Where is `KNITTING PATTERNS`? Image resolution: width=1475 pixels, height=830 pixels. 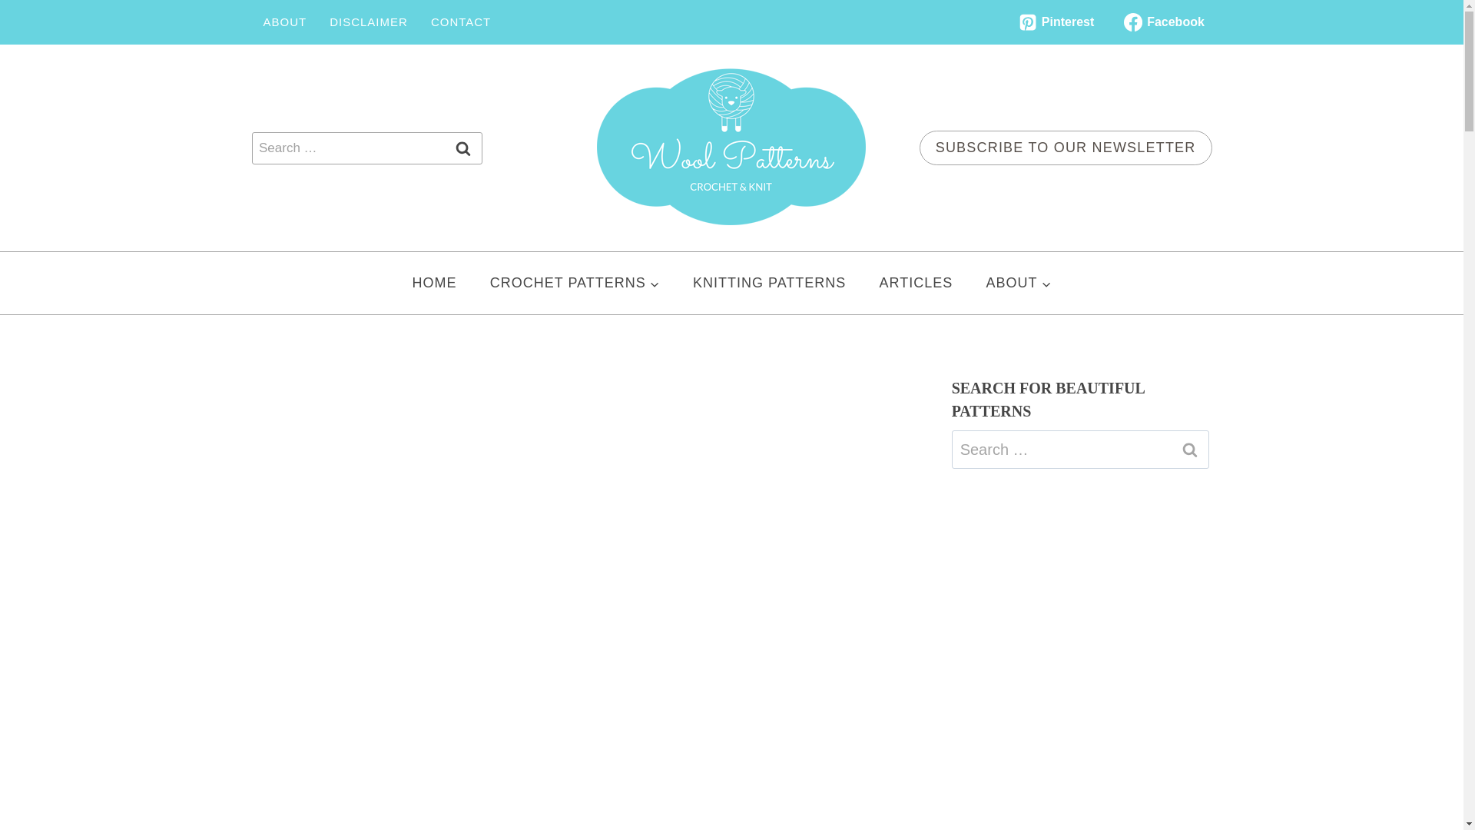
KNITTING PATTERNS is located at coordinates (769, 283).